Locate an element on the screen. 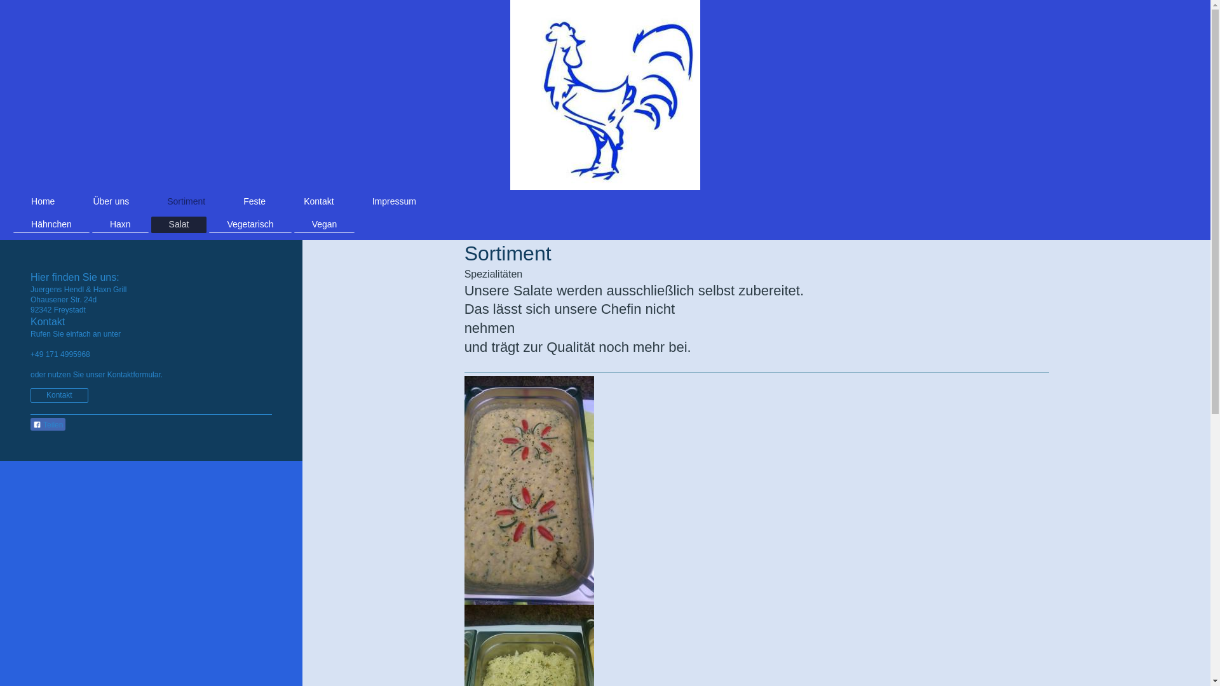  Vegan is located at coordinates (325, 225).